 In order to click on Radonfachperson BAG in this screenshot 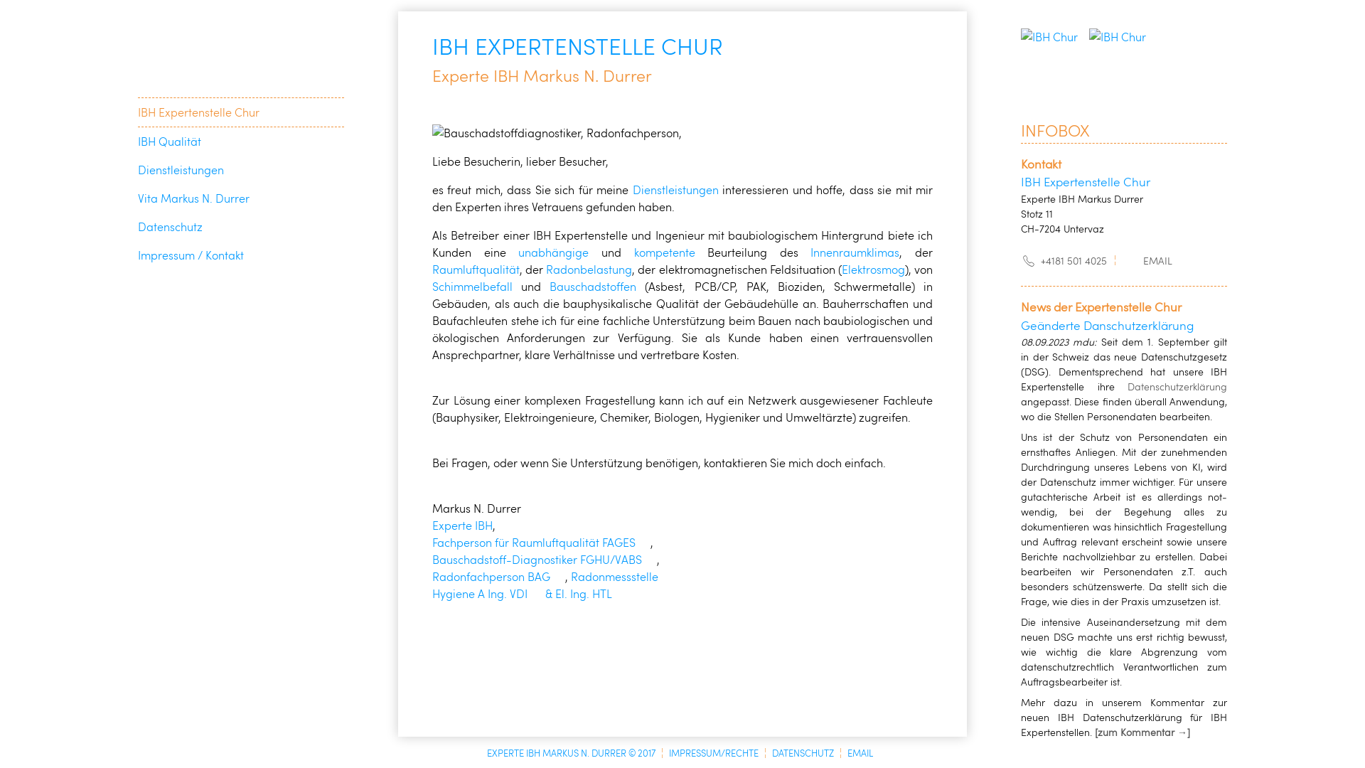, I will do `click(499, 576)`.